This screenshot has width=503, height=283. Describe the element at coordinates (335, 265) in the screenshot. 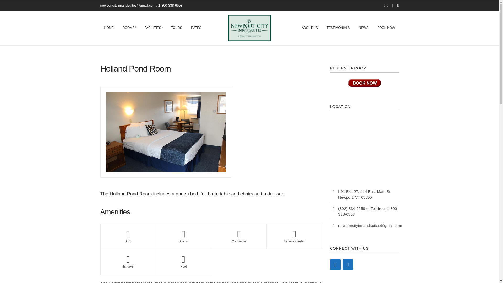

I see `Facebook` at that location.